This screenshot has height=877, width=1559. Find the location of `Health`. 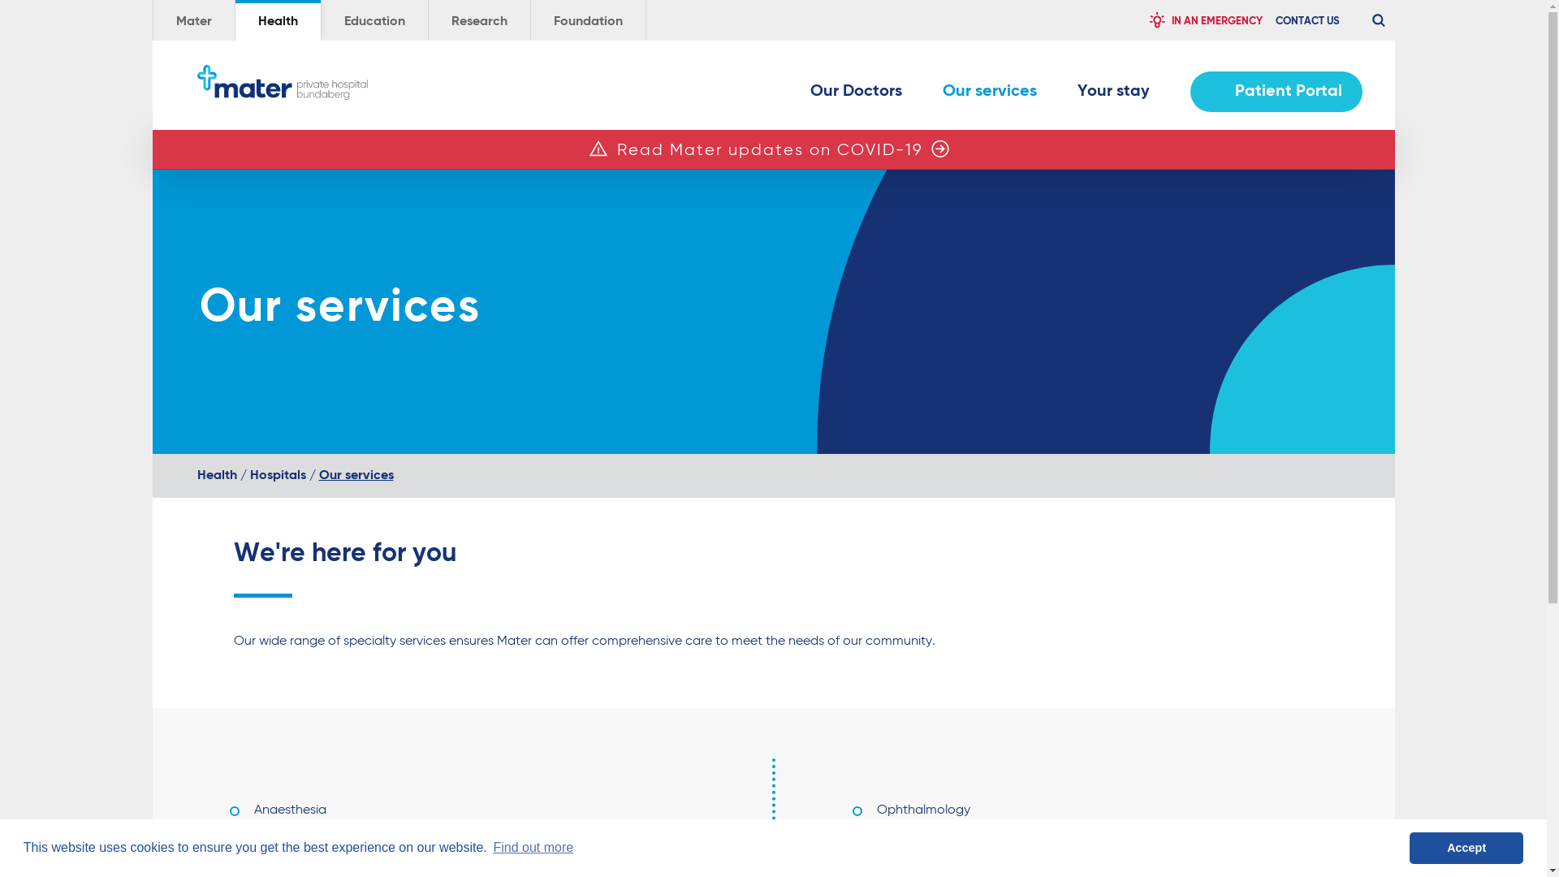

Health is located at coordinates (278, 20).